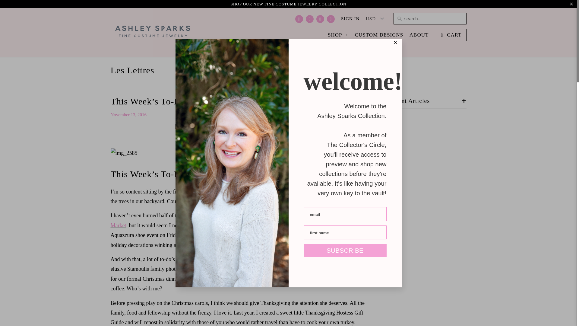 The image size is (579, 326). I want to click on CART, so click(451, 35).